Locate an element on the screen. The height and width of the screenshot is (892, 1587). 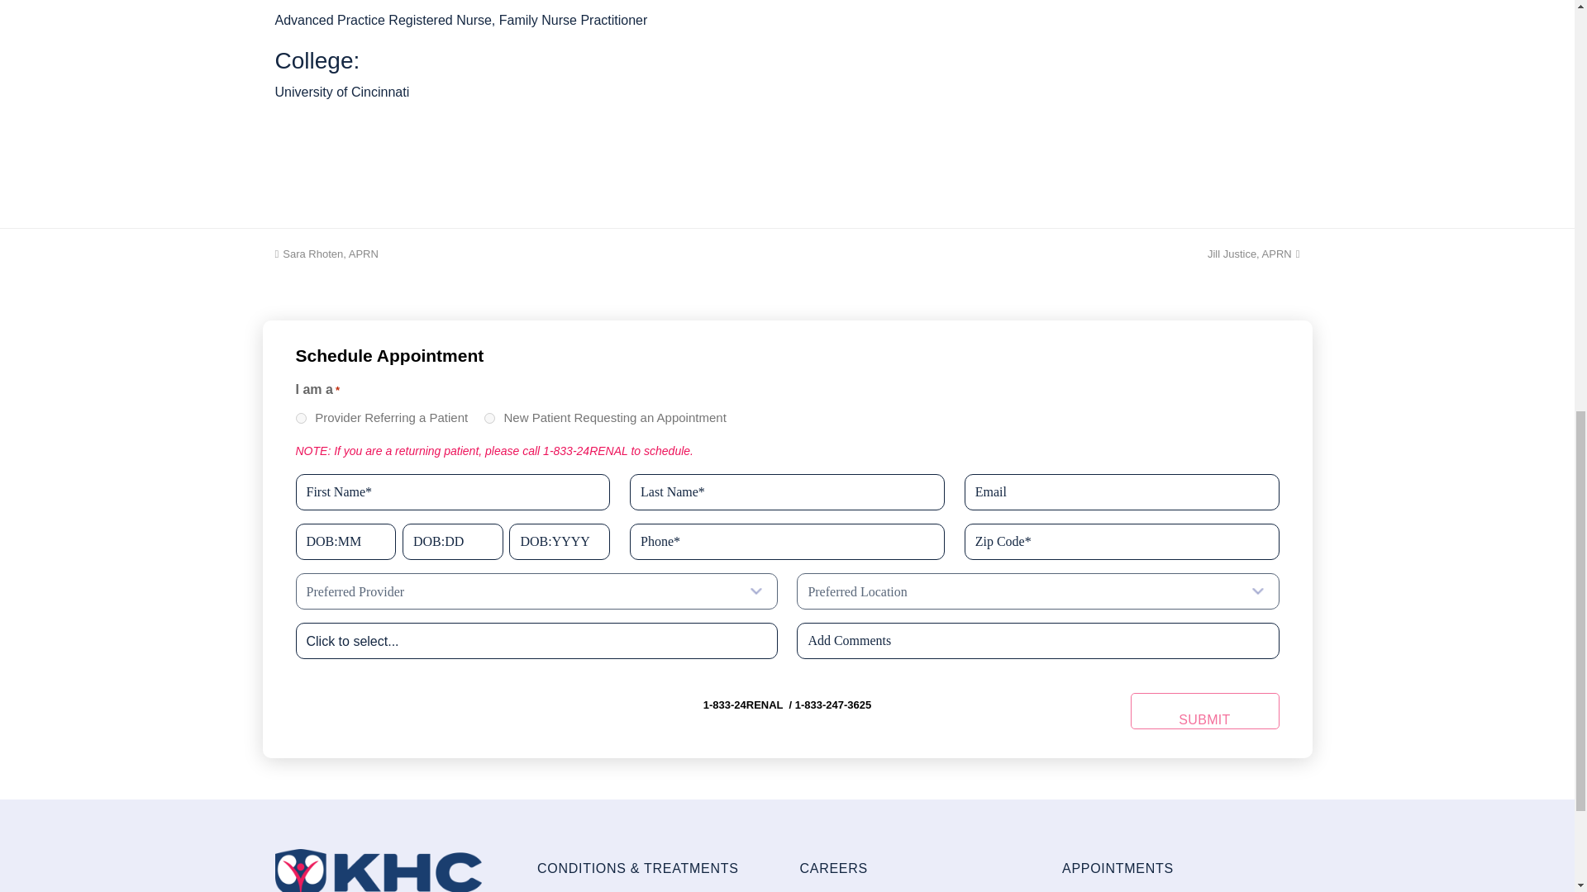
Submit is located at coordinates (1204, 711).